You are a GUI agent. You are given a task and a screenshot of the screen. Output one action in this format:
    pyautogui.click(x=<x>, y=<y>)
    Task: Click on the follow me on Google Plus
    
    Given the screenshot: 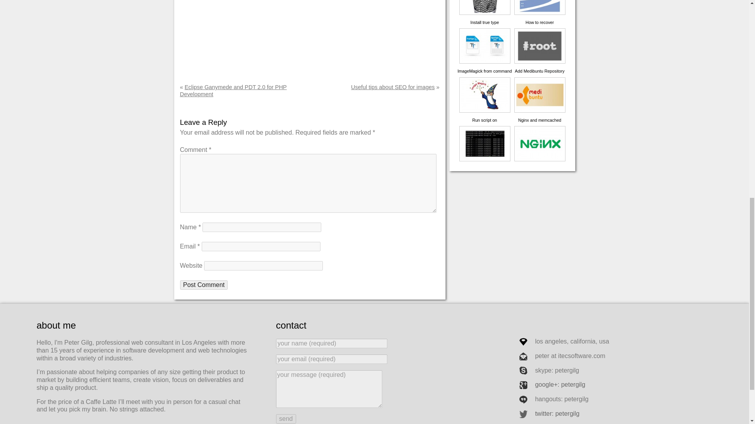 What is the action you would take?
    pyautogui.click(x=551, y=384)
    